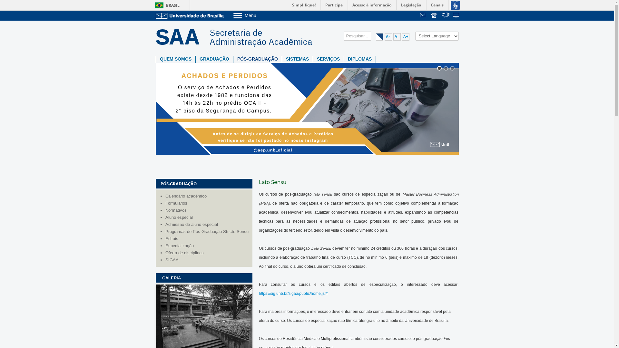 The height and width of the screenshot is (348, 619). What do you see at coordinates (406, 37) in the screenshot?
I see `A+` at bounding box center [406, 37].